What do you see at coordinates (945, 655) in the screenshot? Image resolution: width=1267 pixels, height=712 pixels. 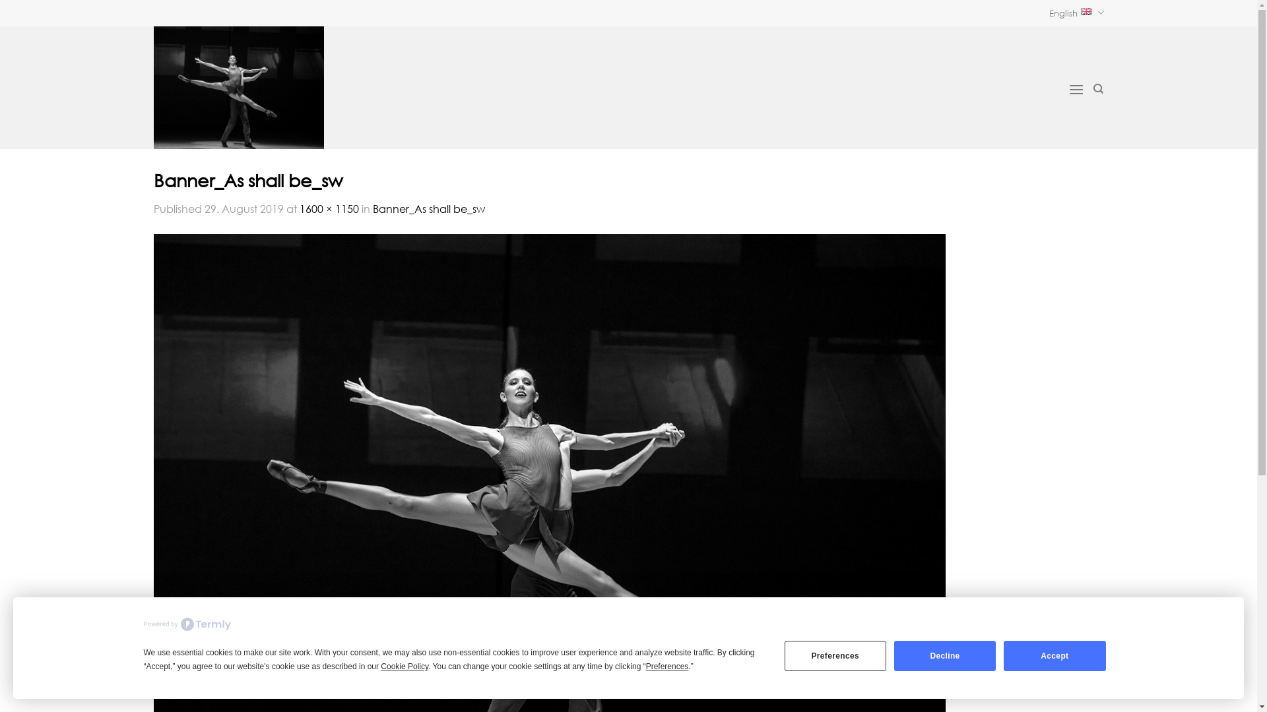 I see `Decline` at bounding box center [945, 655].